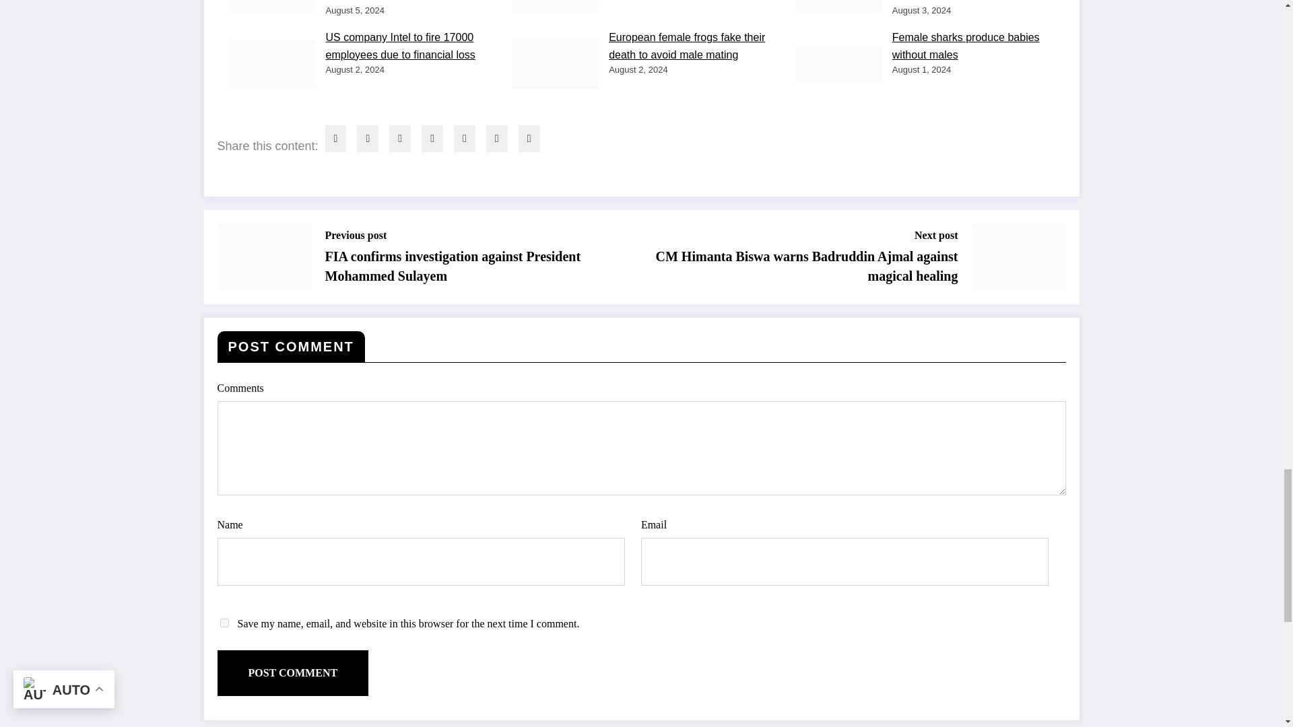 The height and width of the screenshot is (727, 1293). Describe the element at coordinates (224, 623) in the screenshot. I see `yes` at that location.